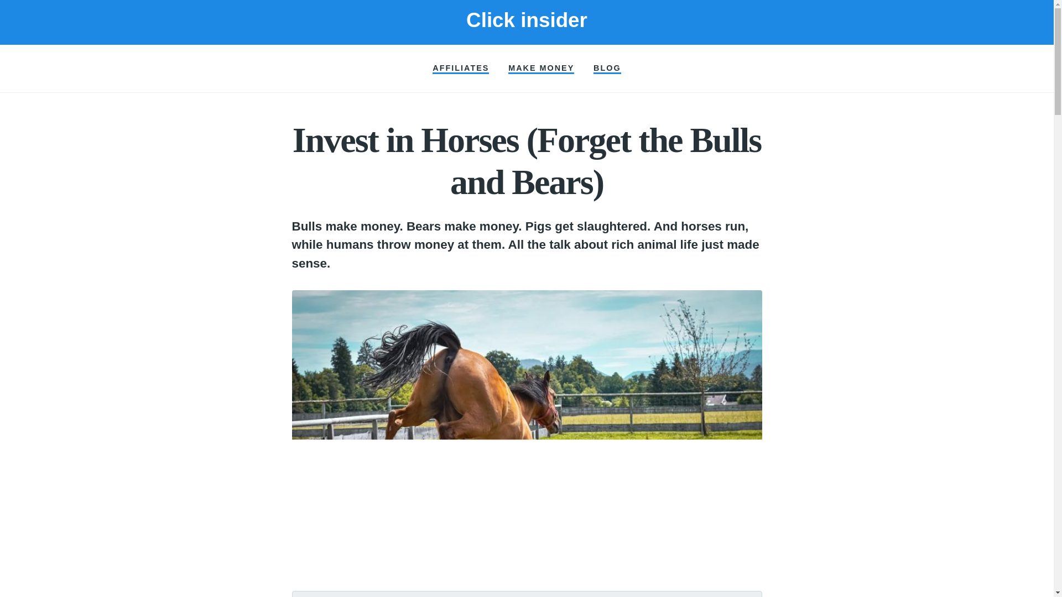  I want to click on BLOG, so click(607, 69).